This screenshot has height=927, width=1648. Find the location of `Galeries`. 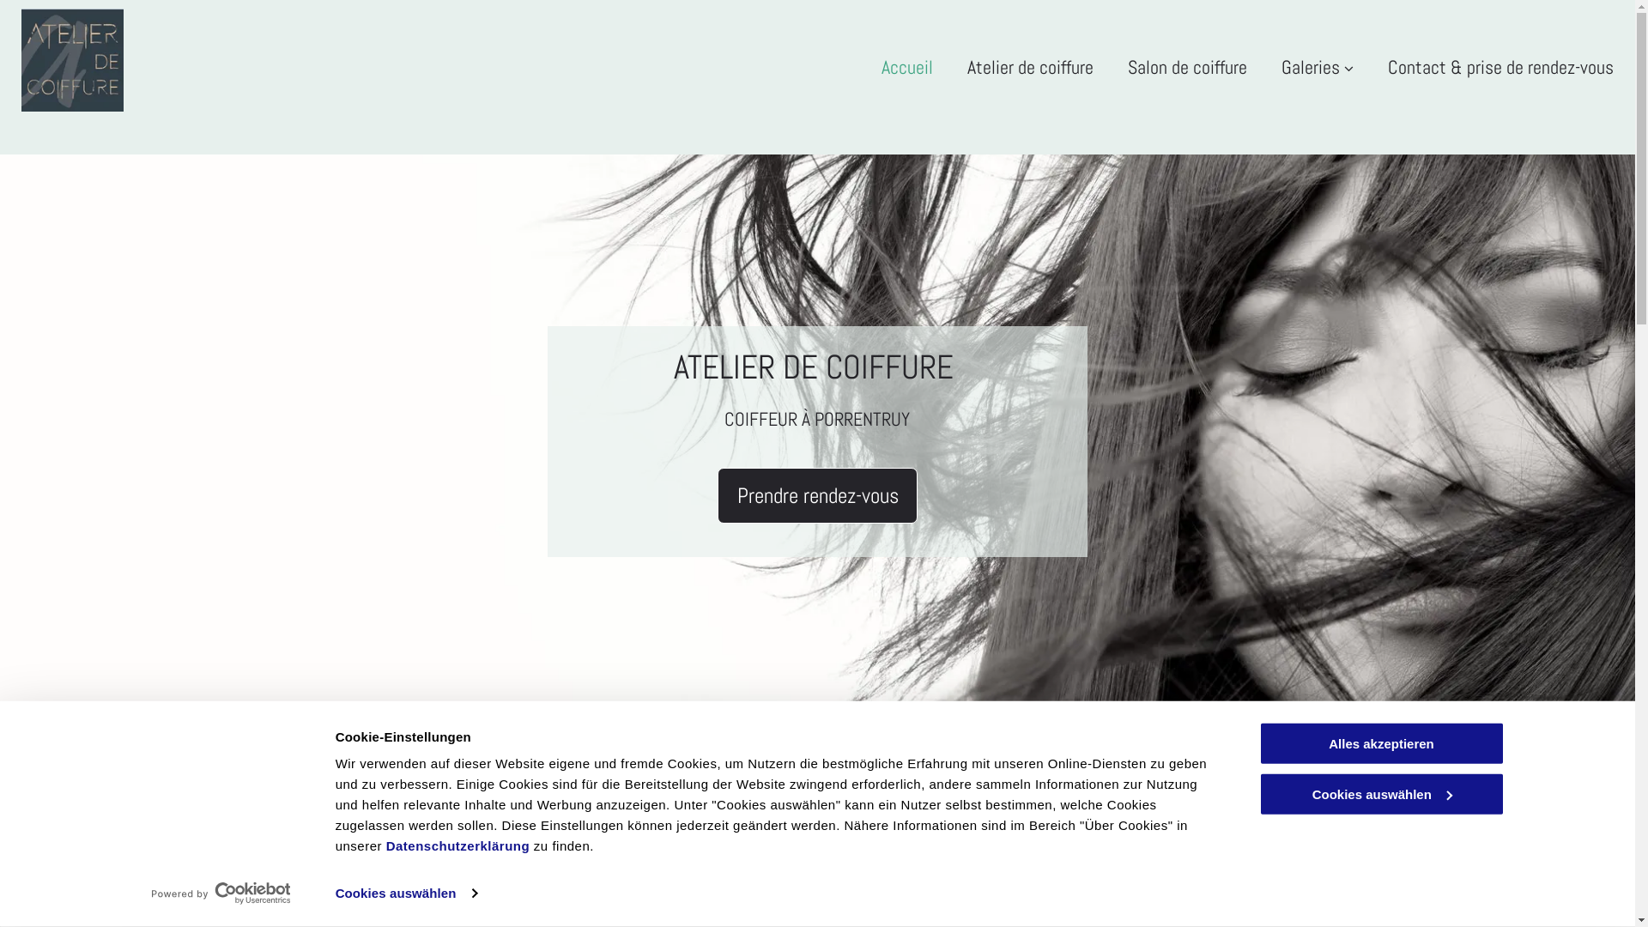

Galeries is located at coordinates (1318, 65).